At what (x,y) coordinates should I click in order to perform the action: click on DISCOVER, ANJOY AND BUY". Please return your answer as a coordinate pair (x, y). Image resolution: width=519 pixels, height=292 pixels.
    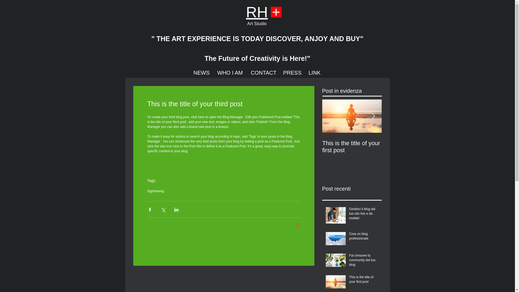
    Looking at the image, I should click on (315, 36).